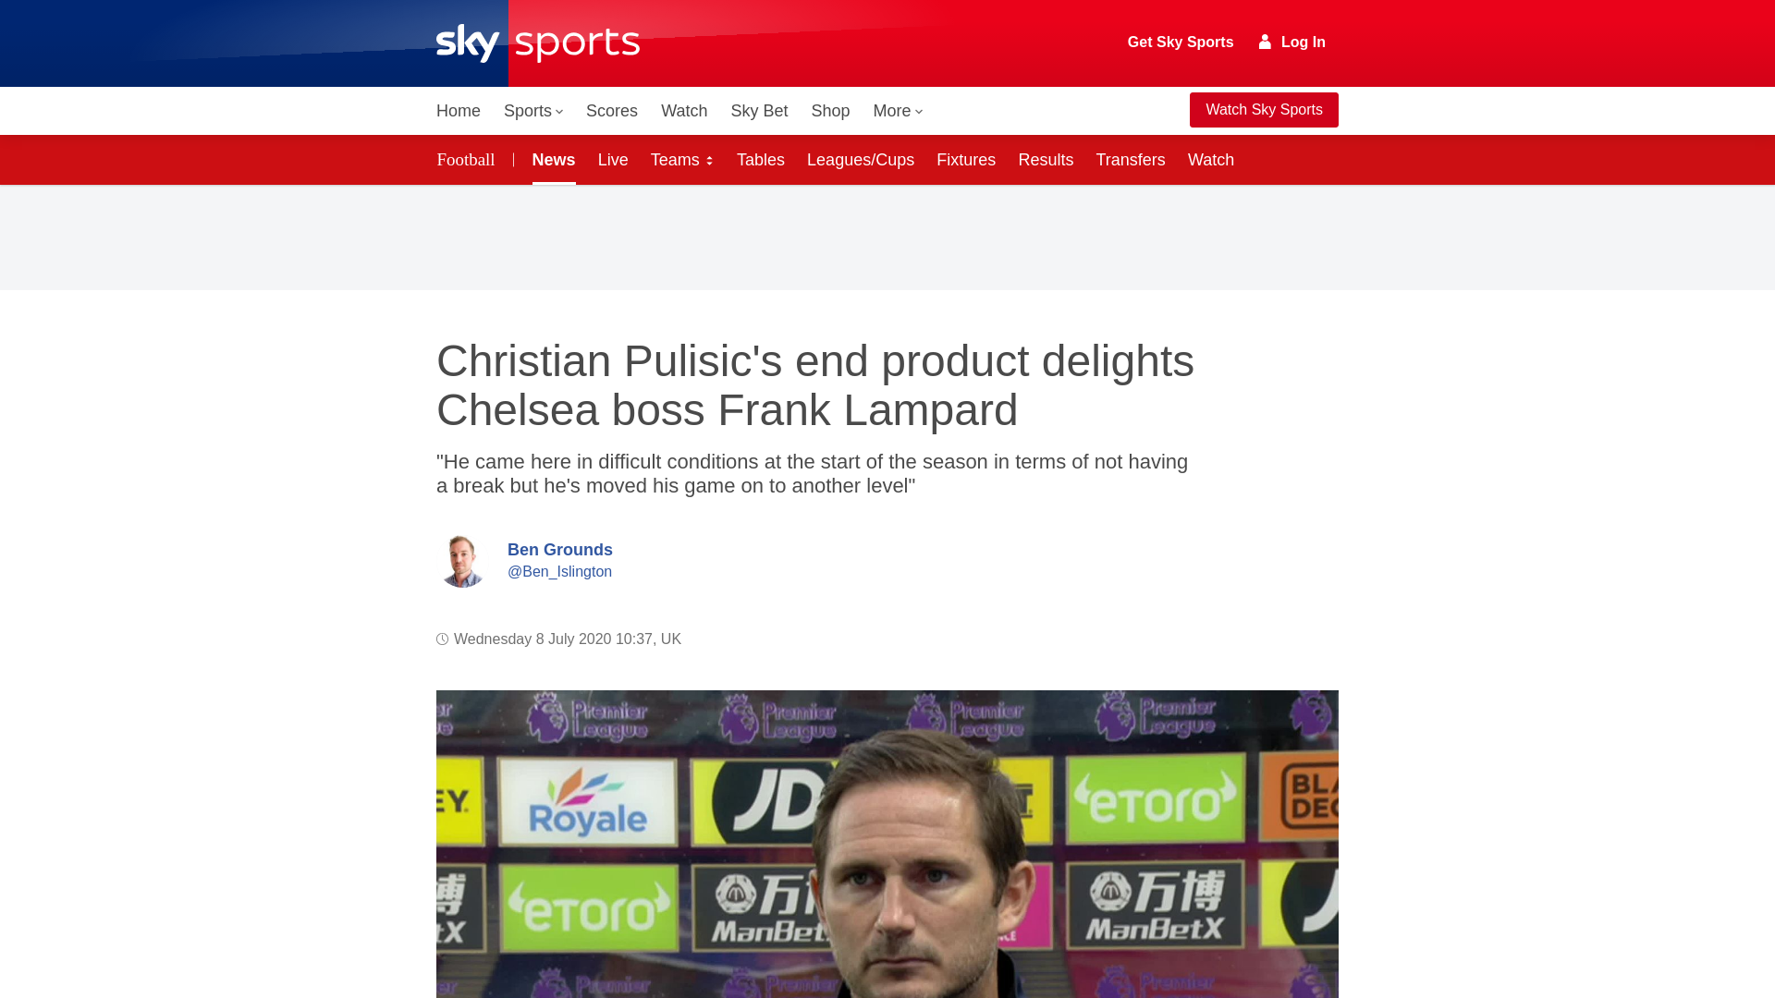  What do you see at coordinates (1181, 43) in the screenshot?
I see `Get Sky Sports` at bounding box center [1181, 43].